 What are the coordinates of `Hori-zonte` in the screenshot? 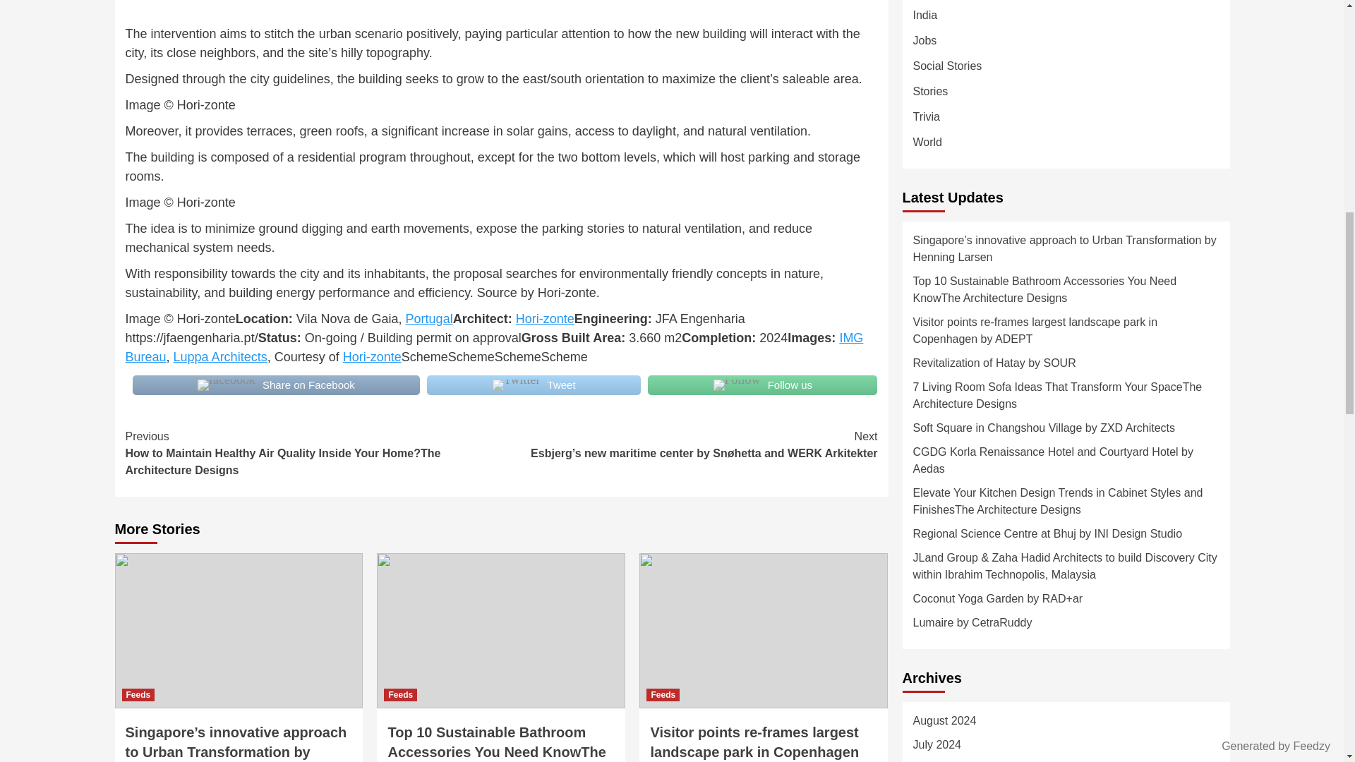 It's located at (545, 319).